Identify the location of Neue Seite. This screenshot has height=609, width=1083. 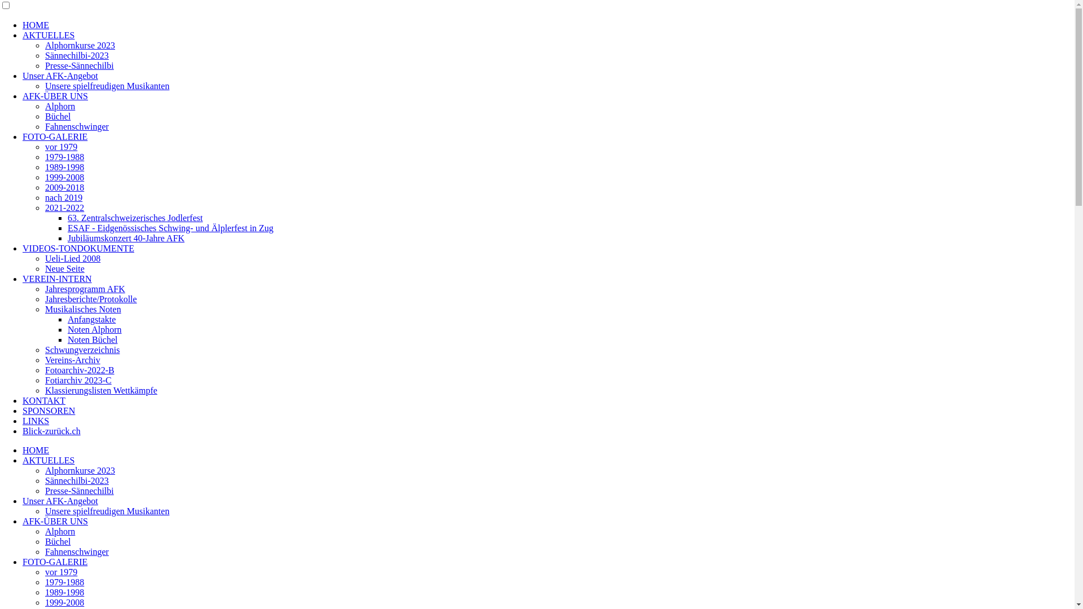
(65, 268).